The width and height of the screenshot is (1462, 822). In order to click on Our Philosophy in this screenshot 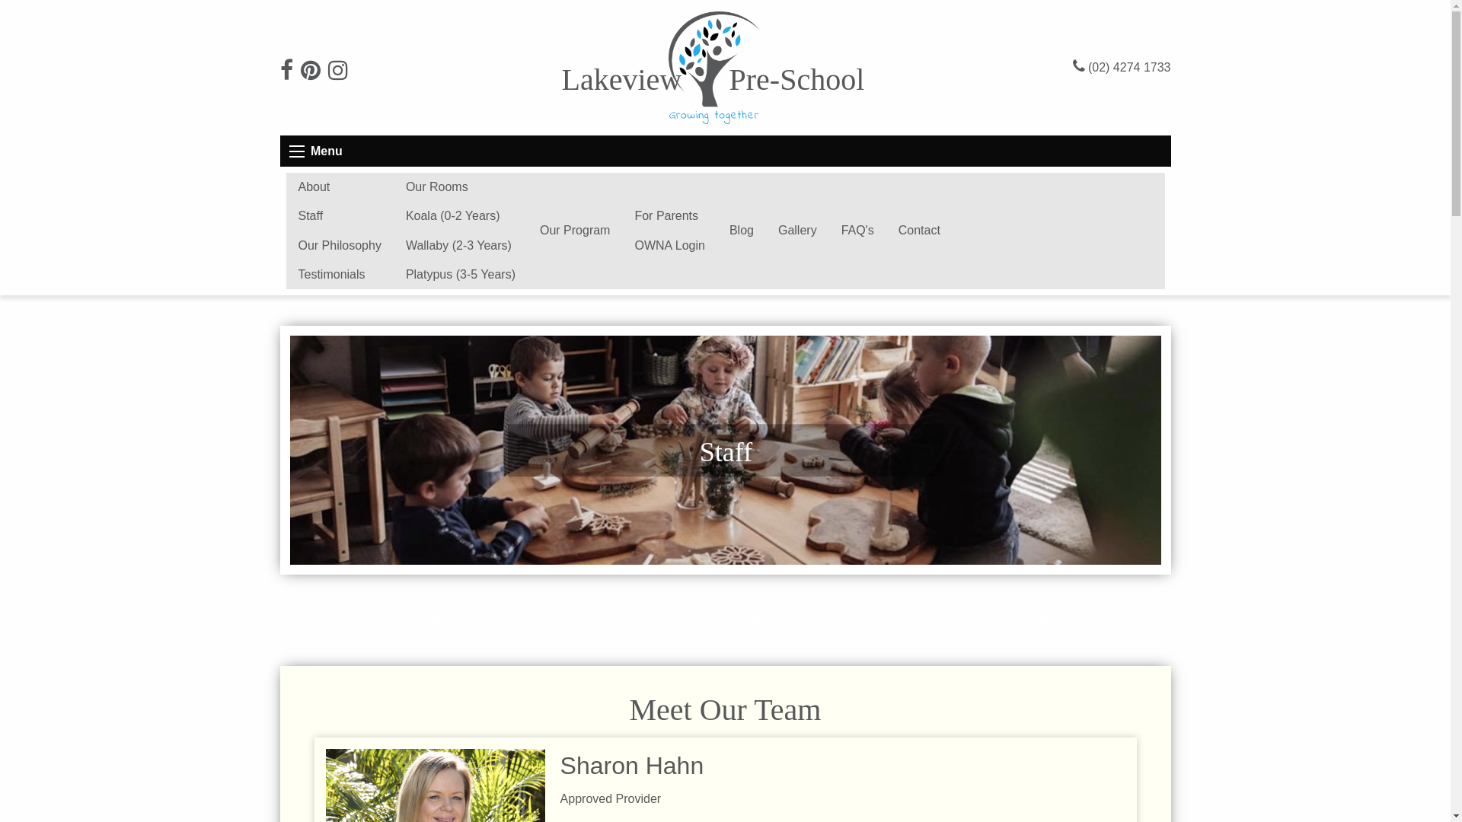, I will do `click(340, 245)`.